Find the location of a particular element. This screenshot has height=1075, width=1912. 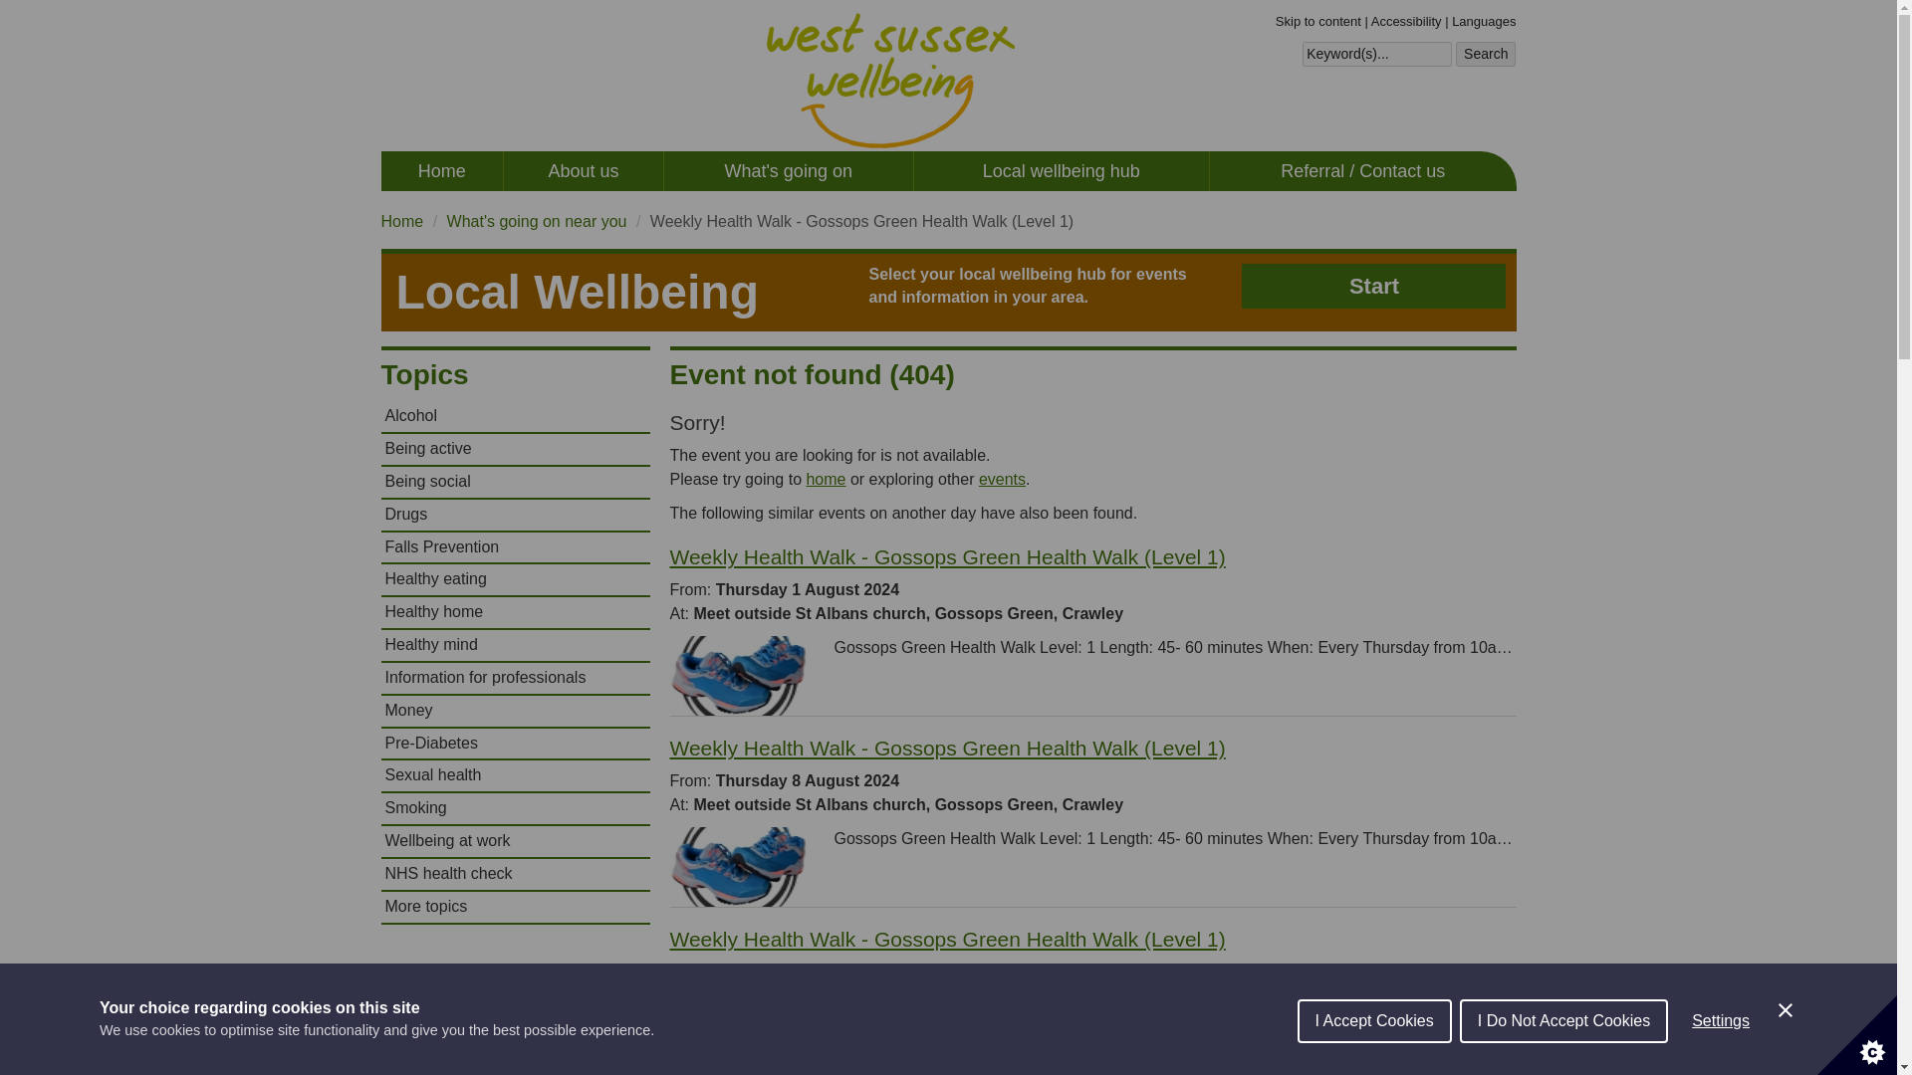

Settings is located at coordinates (1721, 1058).